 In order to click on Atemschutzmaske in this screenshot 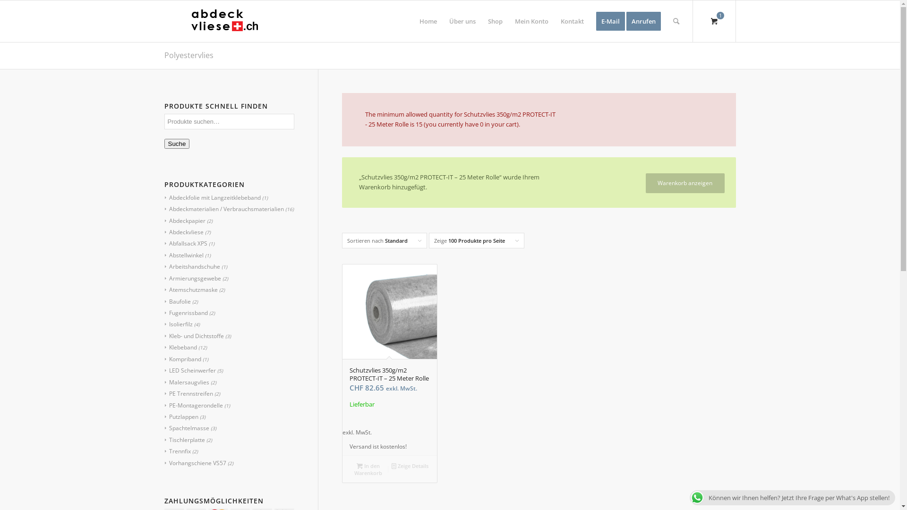, I will do `click(191, 290)`.